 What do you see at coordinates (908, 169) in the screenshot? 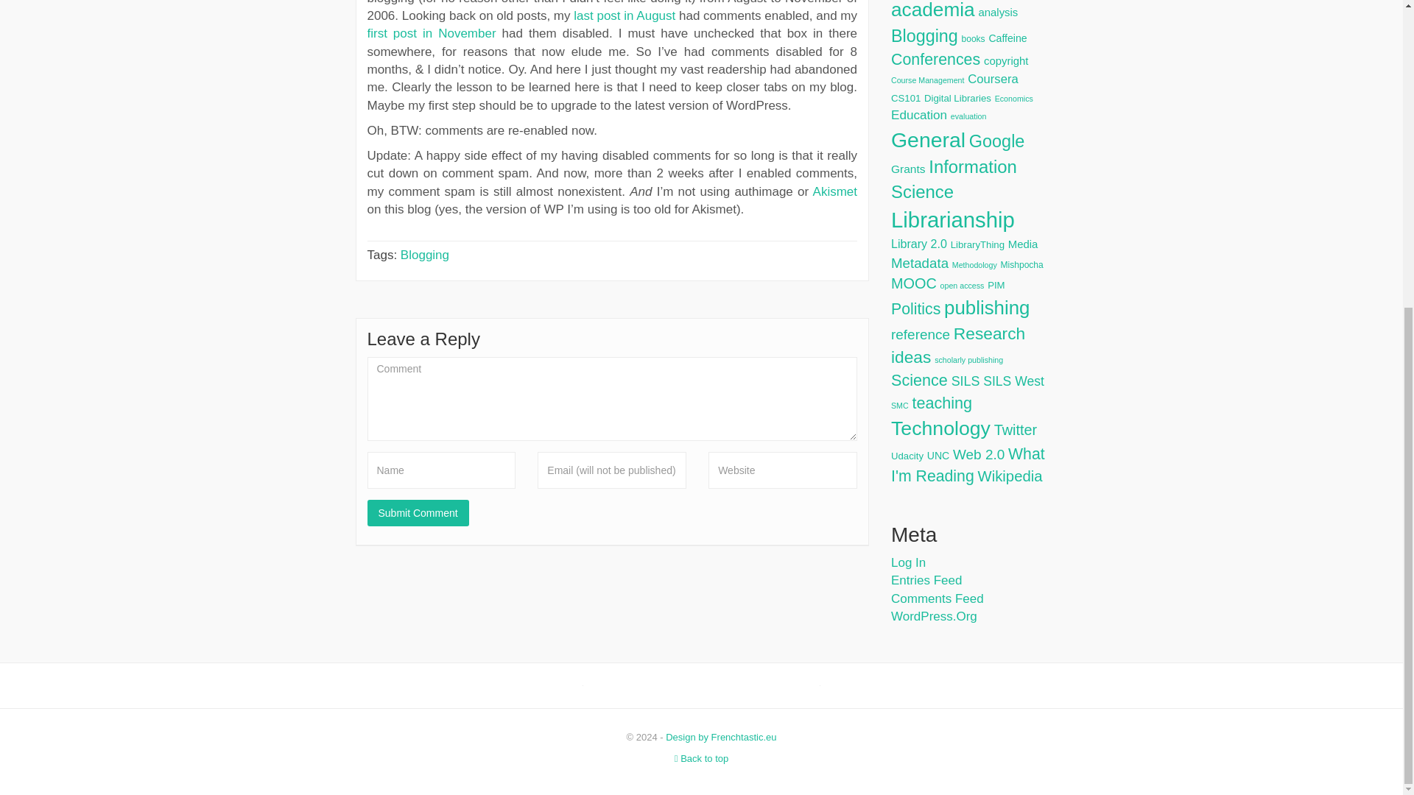
I see `Grants` at bounding box center [908, 169].